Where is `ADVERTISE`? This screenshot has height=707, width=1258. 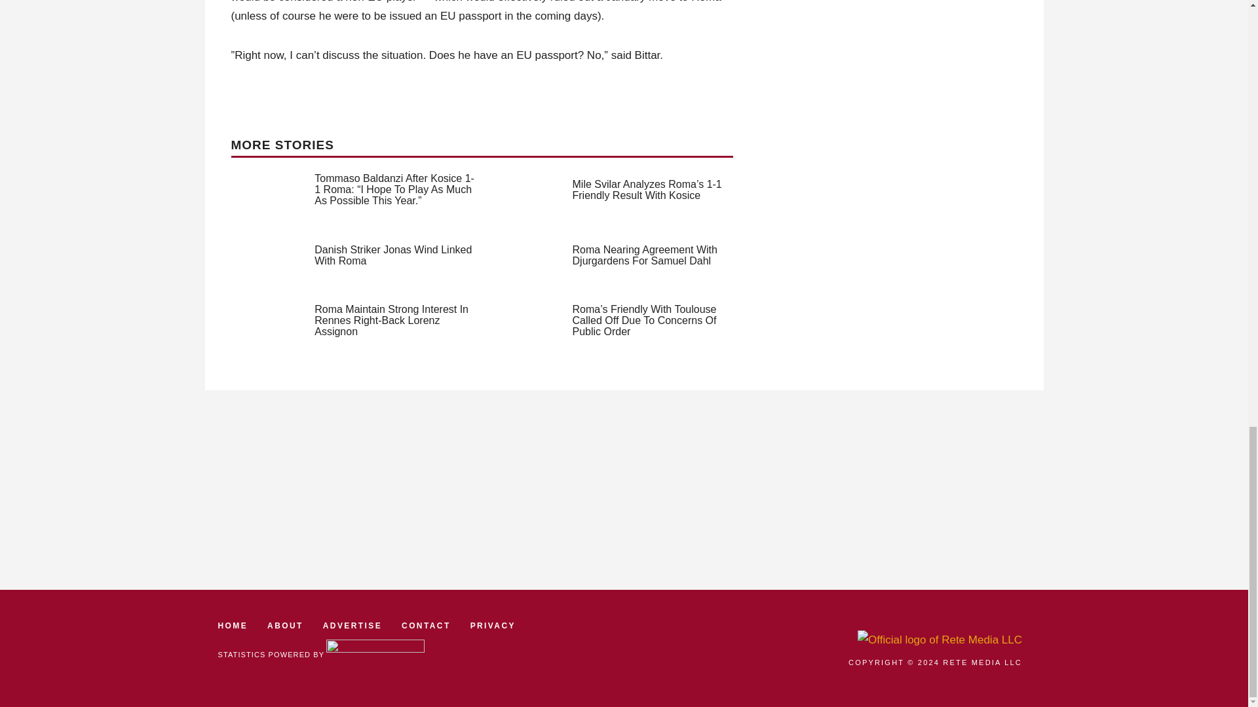 ADVERTISE is located at coordinates (353, 626).